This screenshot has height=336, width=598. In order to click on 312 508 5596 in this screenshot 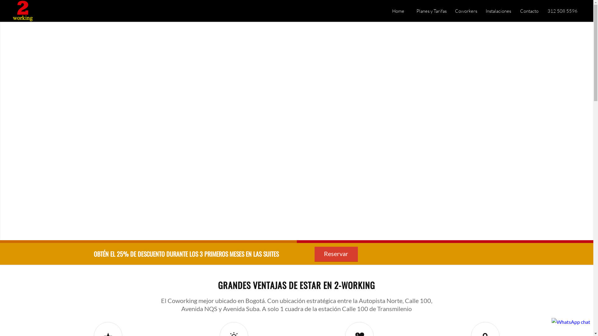, I will do `click(562, 11)`.